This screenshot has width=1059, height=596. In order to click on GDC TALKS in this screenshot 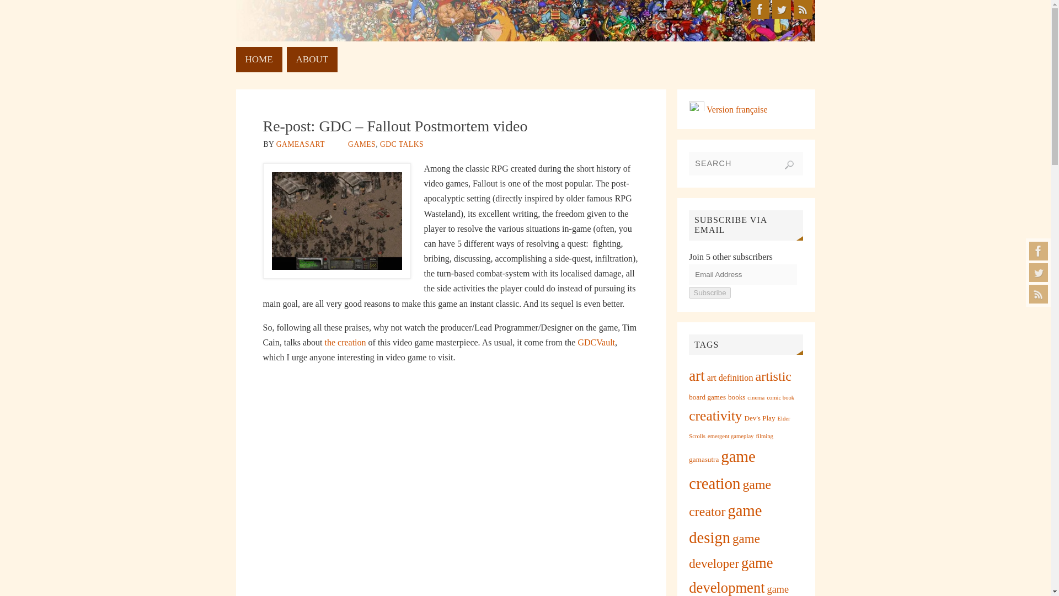, I will do `click(402, 143)`.